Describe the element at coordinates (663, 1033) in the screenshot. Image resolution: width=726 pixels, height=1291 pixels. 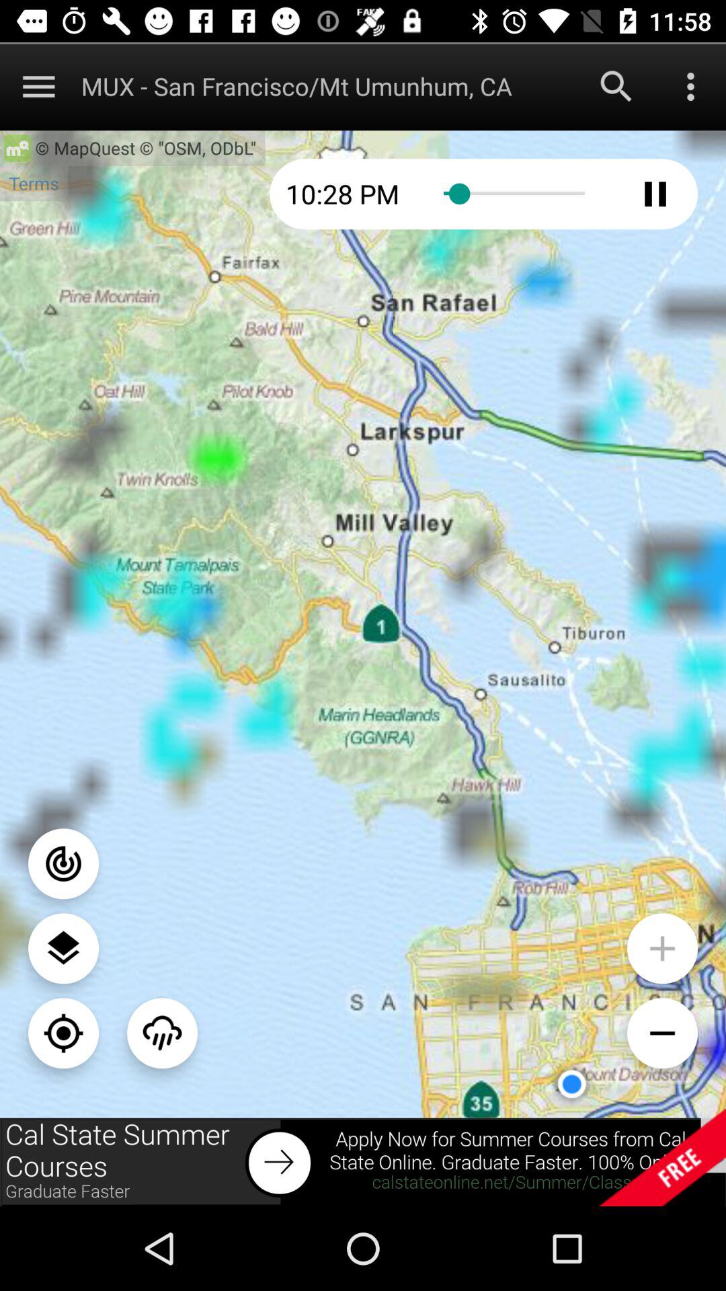
I see `zoom out on map` at that location.